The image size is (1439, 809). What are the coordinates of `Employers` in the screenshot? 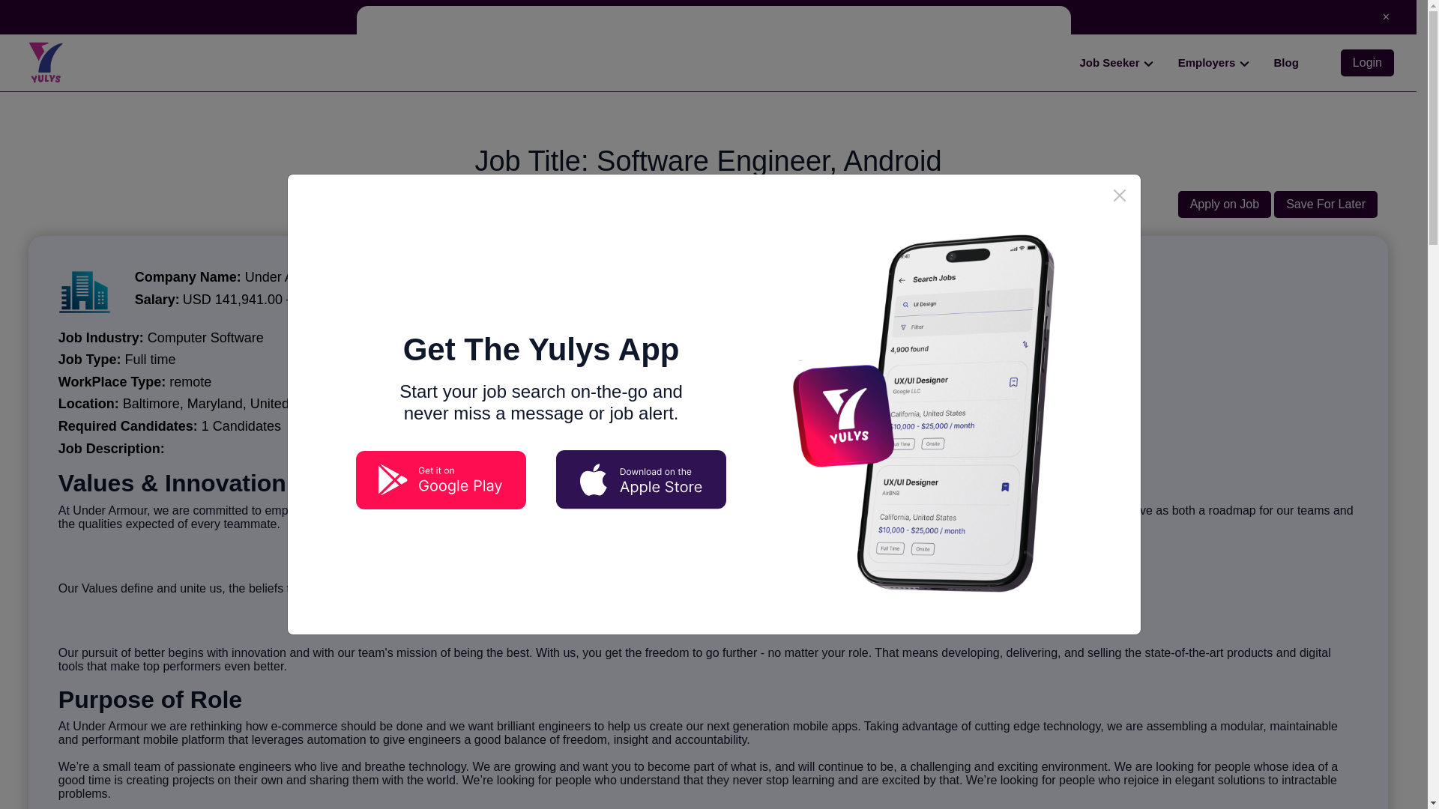 It's located at (1214, 63).